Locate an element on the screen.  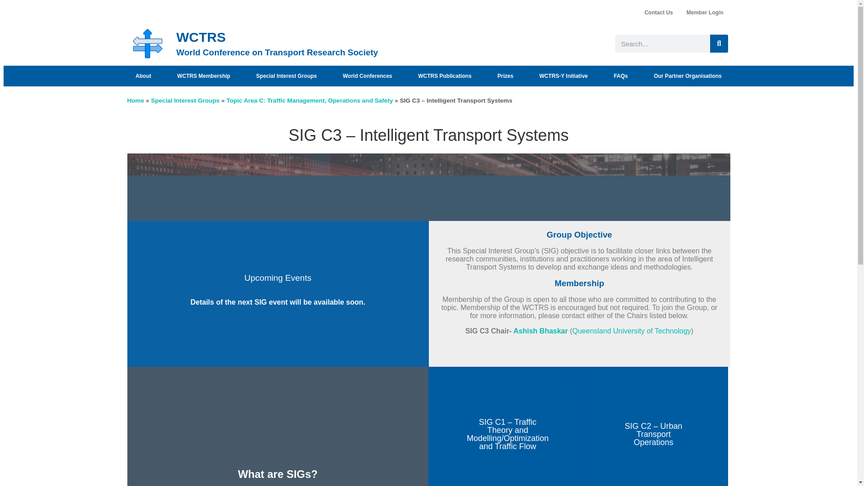
Special Interest Groups is located at coordinates (286, 76).